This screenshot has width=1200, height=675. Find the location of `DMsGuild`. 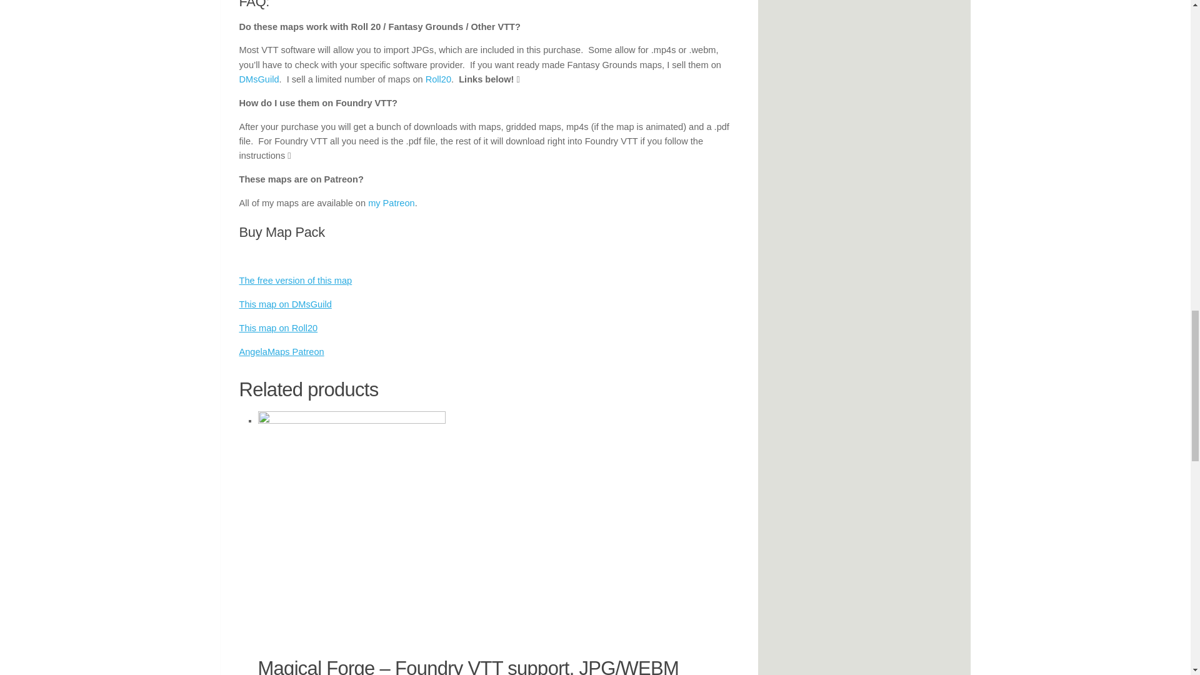

DMsGuild is located at coordinates (259, 79).